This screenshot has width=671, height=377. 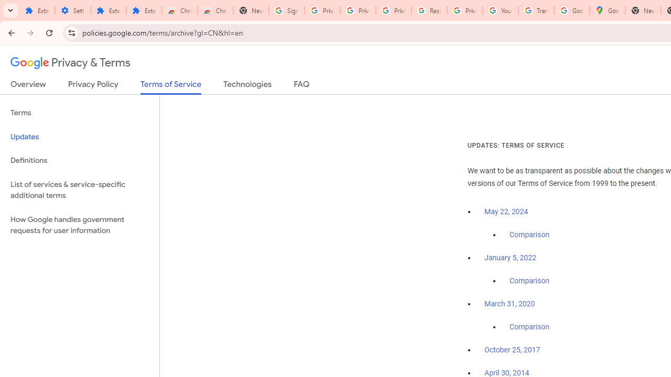 What do you see at coordinates (70, 63) in the screenshot?
I see `Privacy & Terms` at bounding box center [70, 63].